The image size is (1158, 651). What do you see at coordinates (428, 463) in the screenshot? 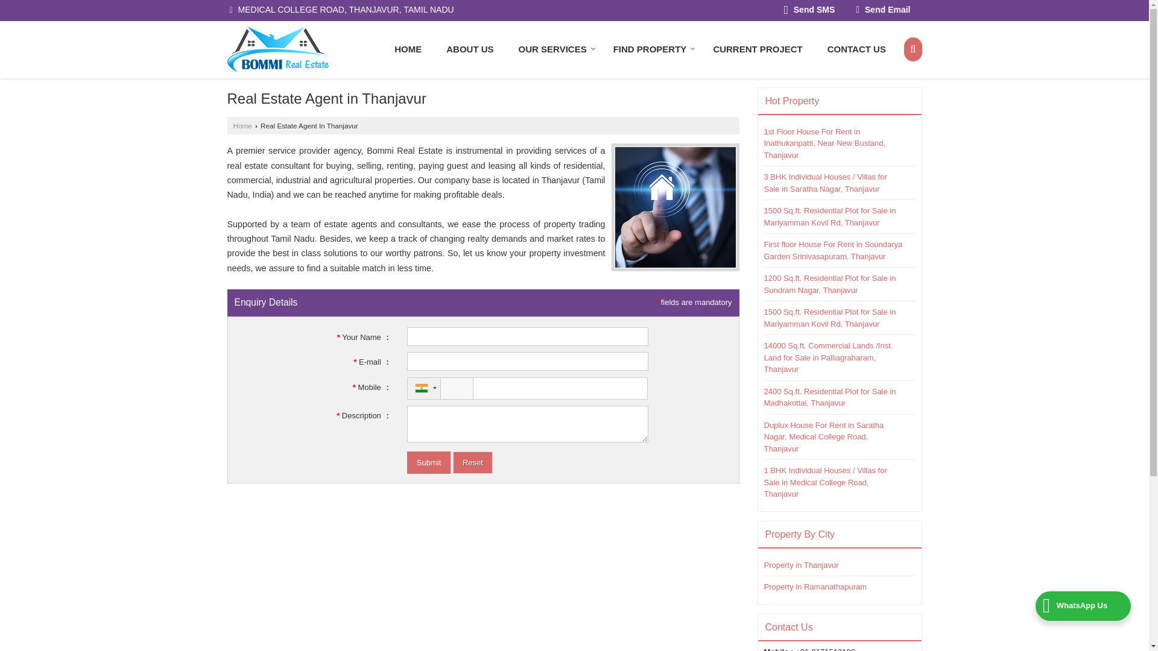
I see `Submit` at bounding box center [428, 463].